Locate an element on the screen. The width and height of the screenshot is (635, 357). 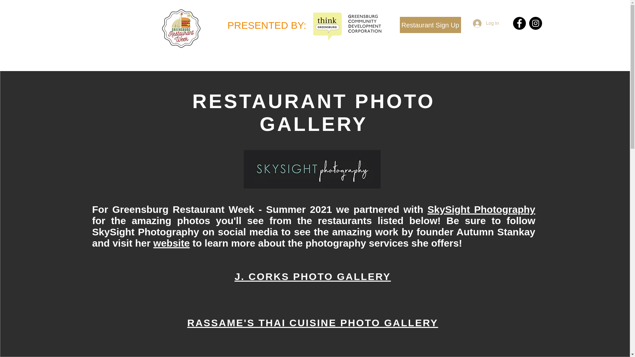
RASSAME'S THAI CUISINE PHOTO GALLERY is located at coordinates (313, 323).